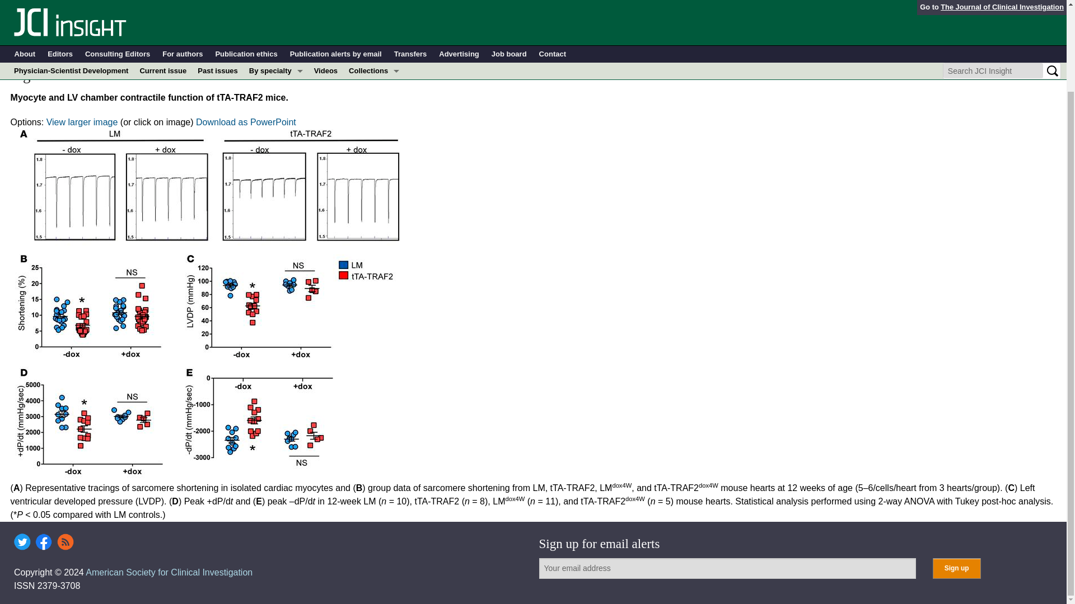  What do you see at coordinates (276, 72) in the screenshot?
I see `Oncology` at bounding box center [276, 72].